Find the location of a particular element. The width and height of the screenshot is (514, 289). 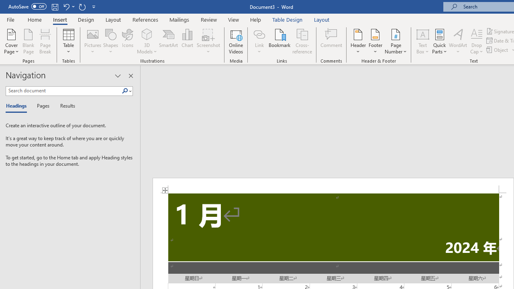

Footer is located at coordinates (375, 41).